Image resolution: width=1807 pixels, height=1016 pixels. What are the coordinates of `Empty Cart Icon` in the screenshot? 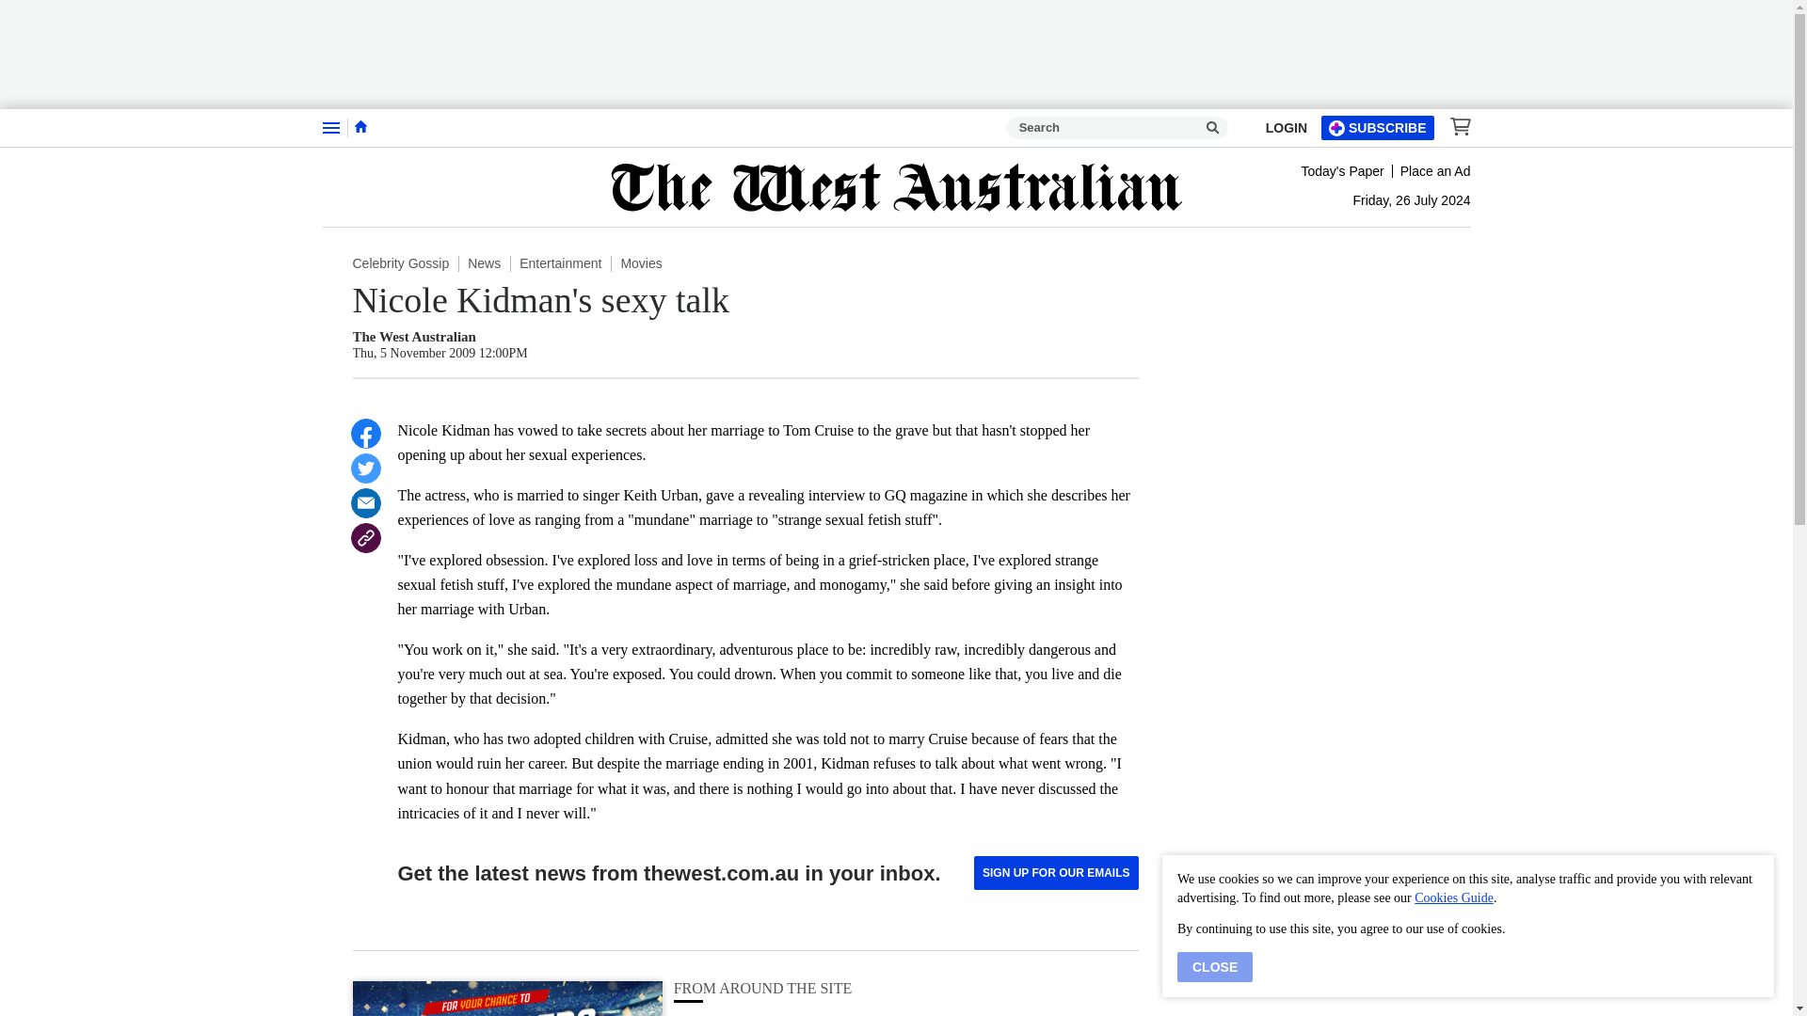 It's located at (1455, 126).